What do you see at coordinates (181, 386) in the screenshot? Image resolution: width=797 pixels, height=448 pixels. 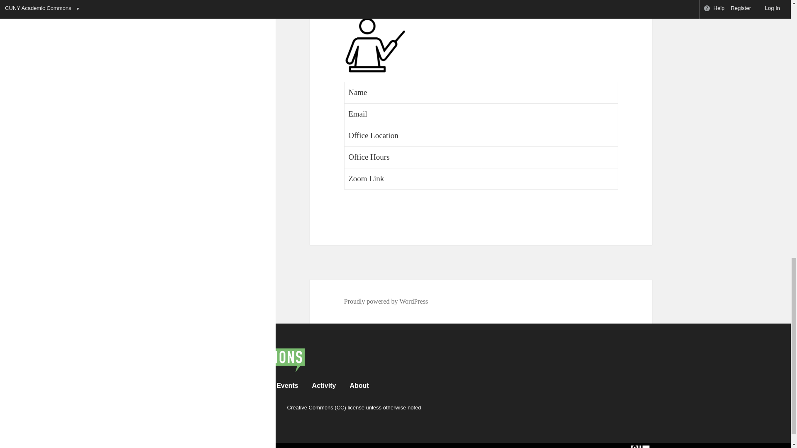 I see `Groups` at bounding box center [181, 386].